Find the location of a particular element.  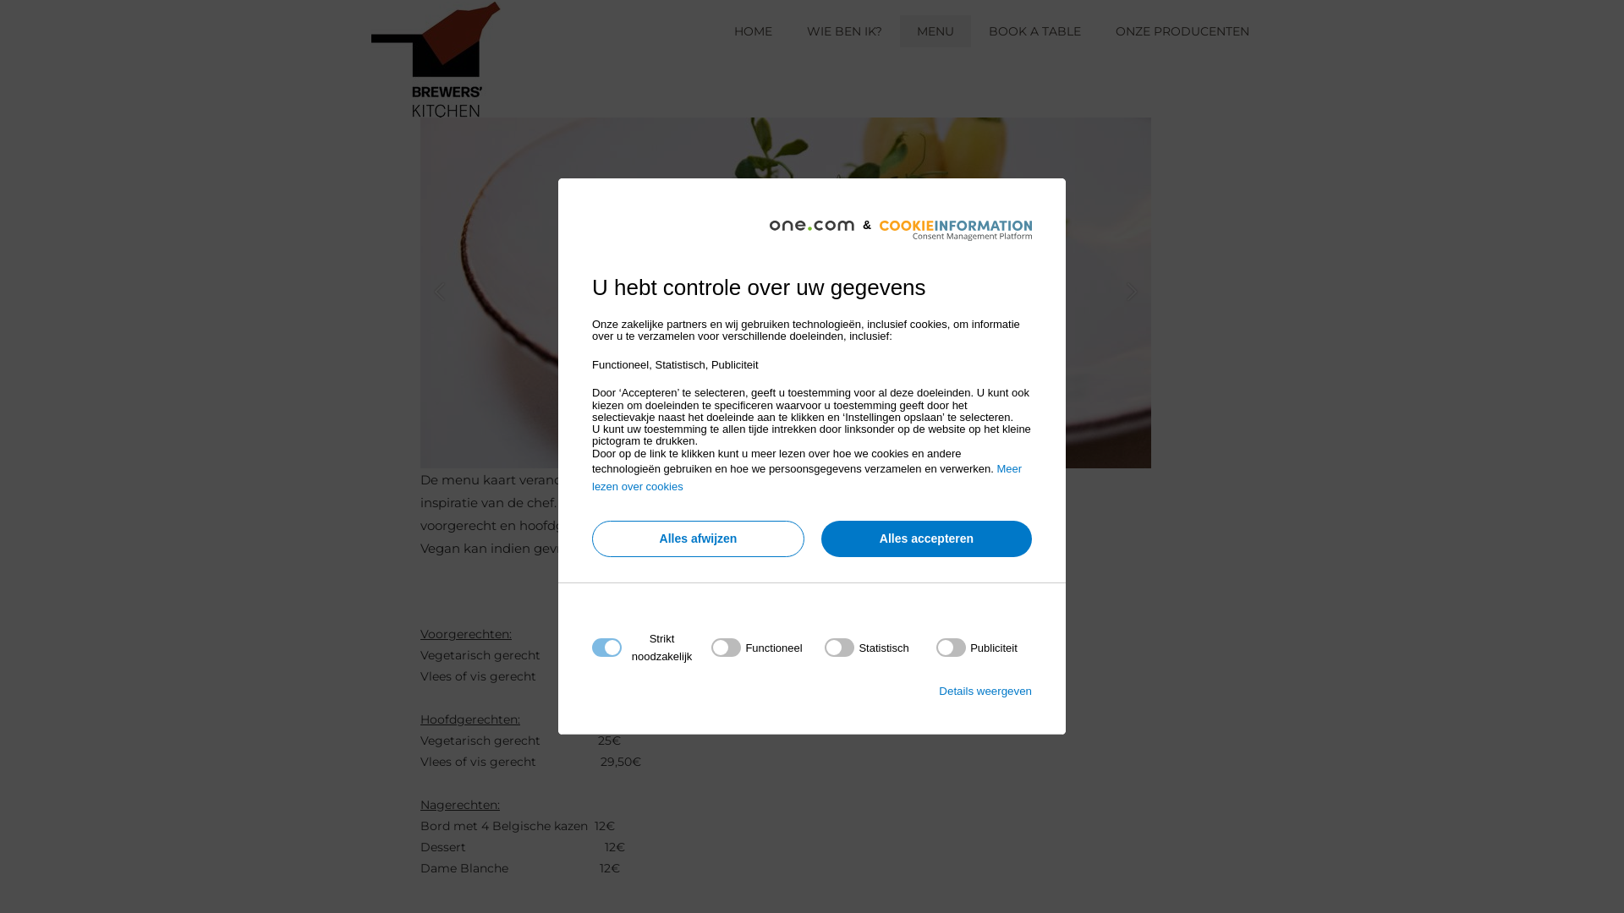

Meer lezen over cookies is located at coordinates (807, 478).